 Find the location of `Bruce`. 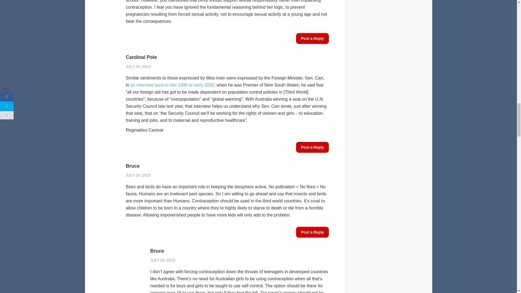

Bruce is located at coordinates (239, 251).